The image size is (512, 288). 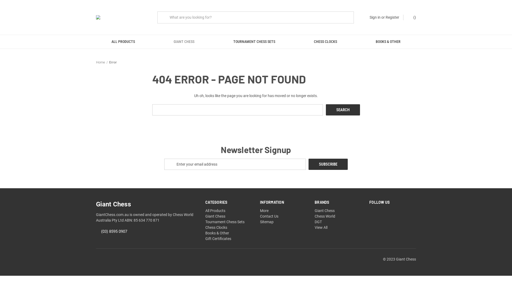 What do you see at coordinates (215, 211) in the screenshot?
I see `All Products` at bounding box center [215, 211].